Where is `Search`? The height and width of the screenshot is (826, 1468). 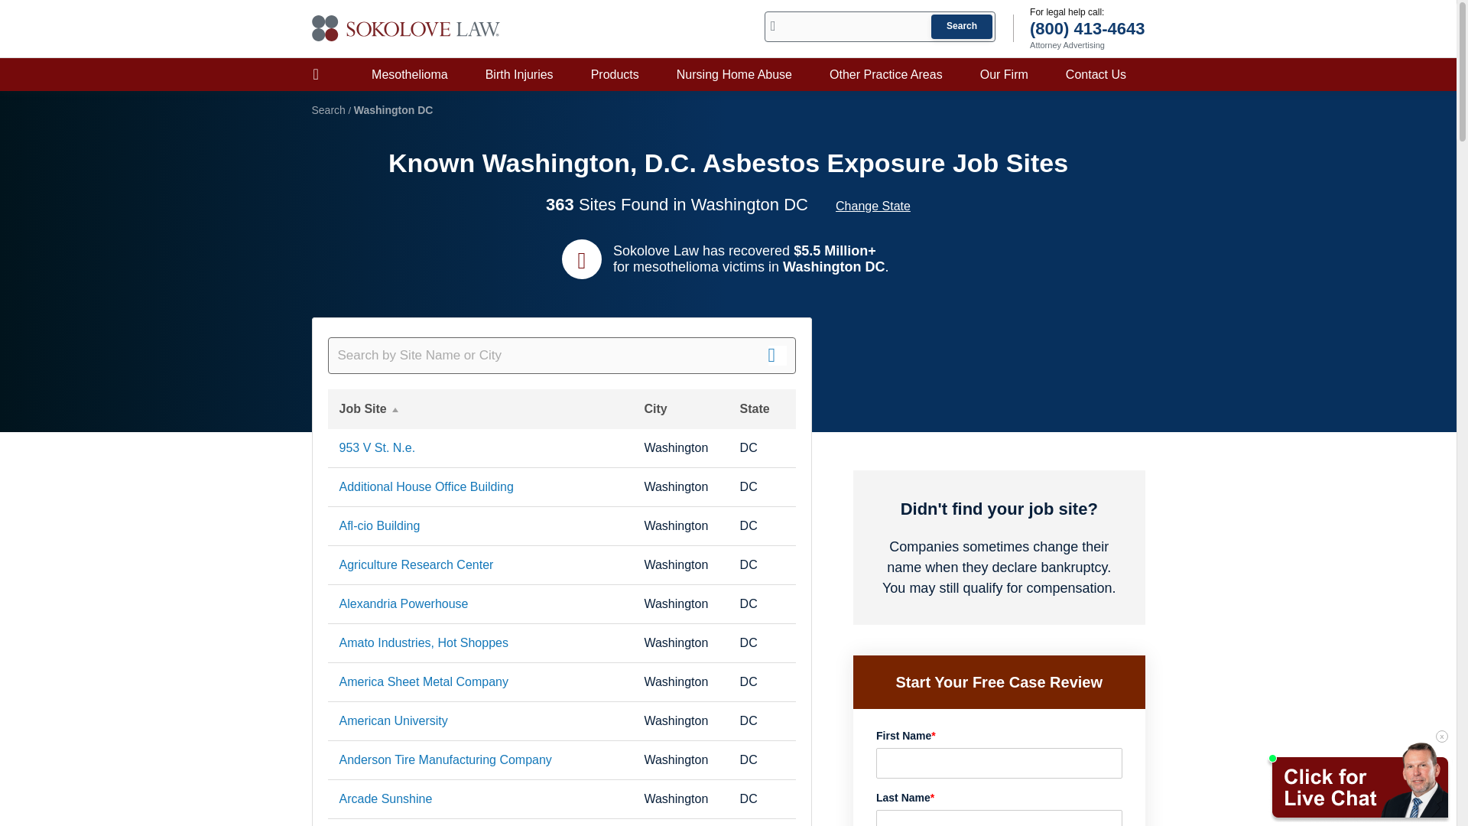 Search is located at coordinates (961, 26).